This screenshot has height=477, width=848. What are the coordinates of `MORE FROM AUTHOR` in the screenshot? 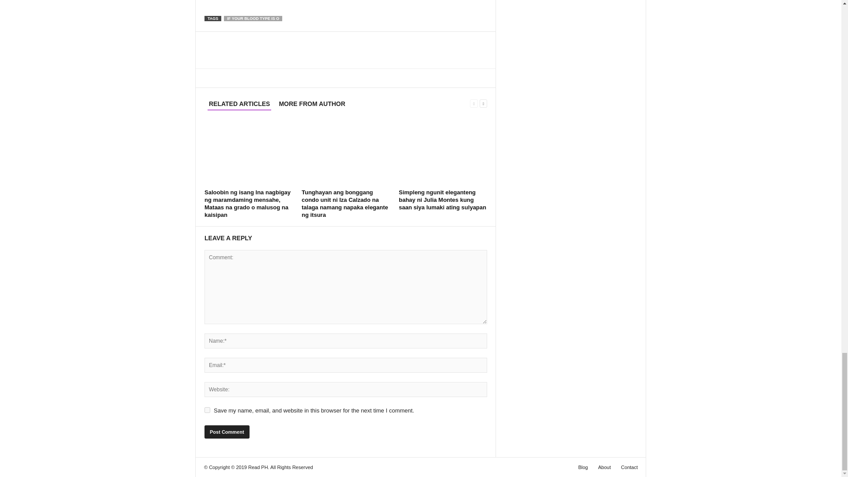 It's located at (311, 104).